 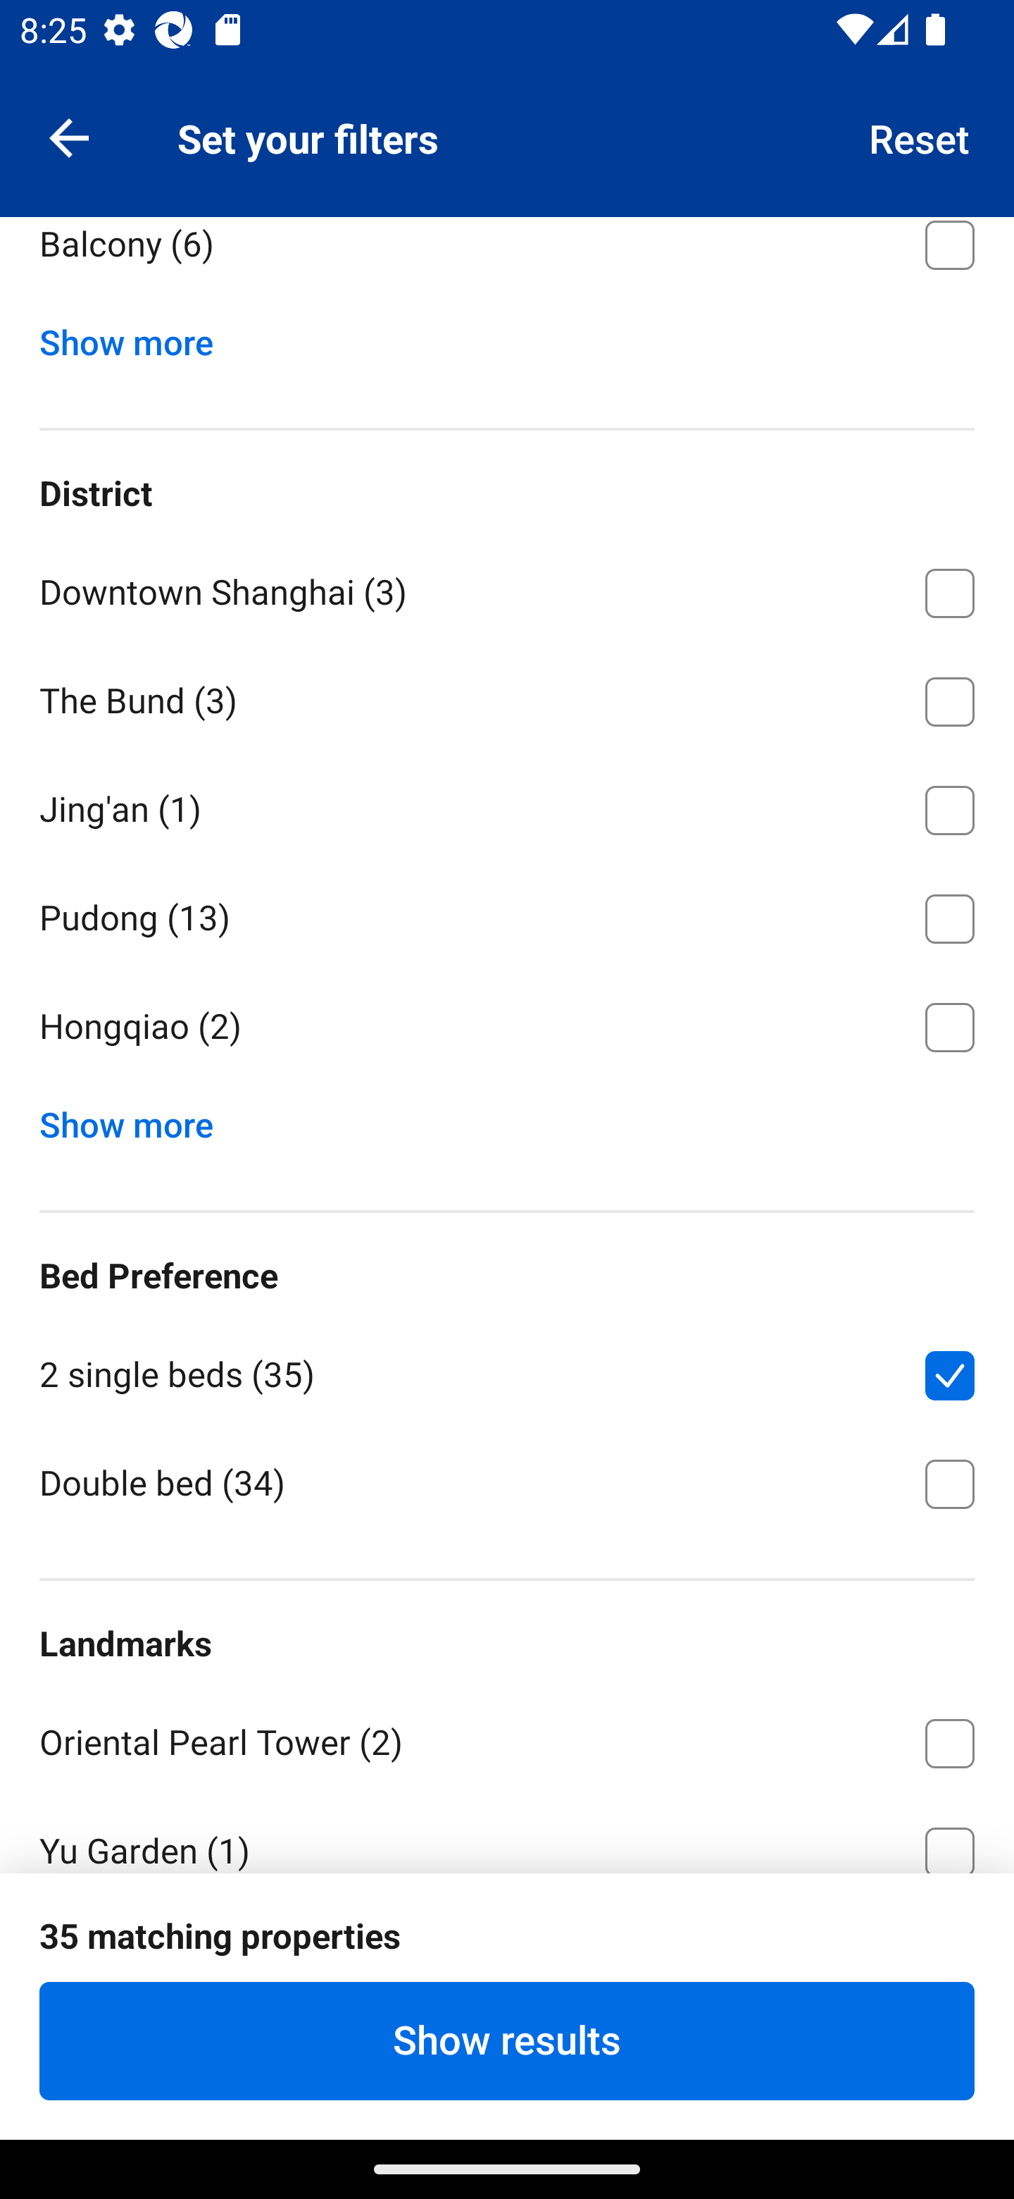 I want to click on Balcony ⁦(6), so click(x=507, y=260).